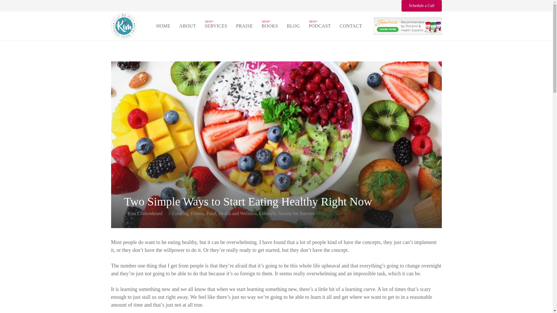  What do you see at coordinates (163, 26) in the screenshot?
I see `HOME` at bounding box center [163, 26].